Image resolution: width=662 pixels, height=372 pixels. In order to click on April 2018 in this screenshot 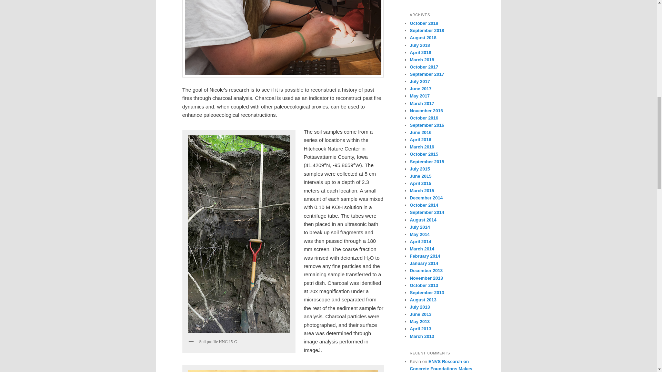, I will do `click(420, 52)`.